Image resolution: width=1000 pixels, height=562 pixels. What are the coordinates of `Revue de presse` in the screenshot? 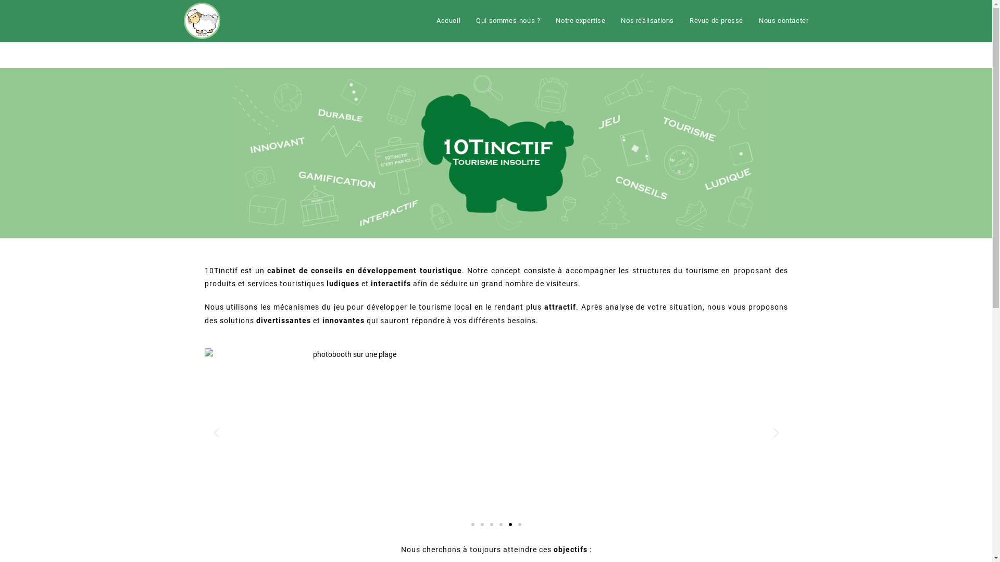 It's located at (717, 21).